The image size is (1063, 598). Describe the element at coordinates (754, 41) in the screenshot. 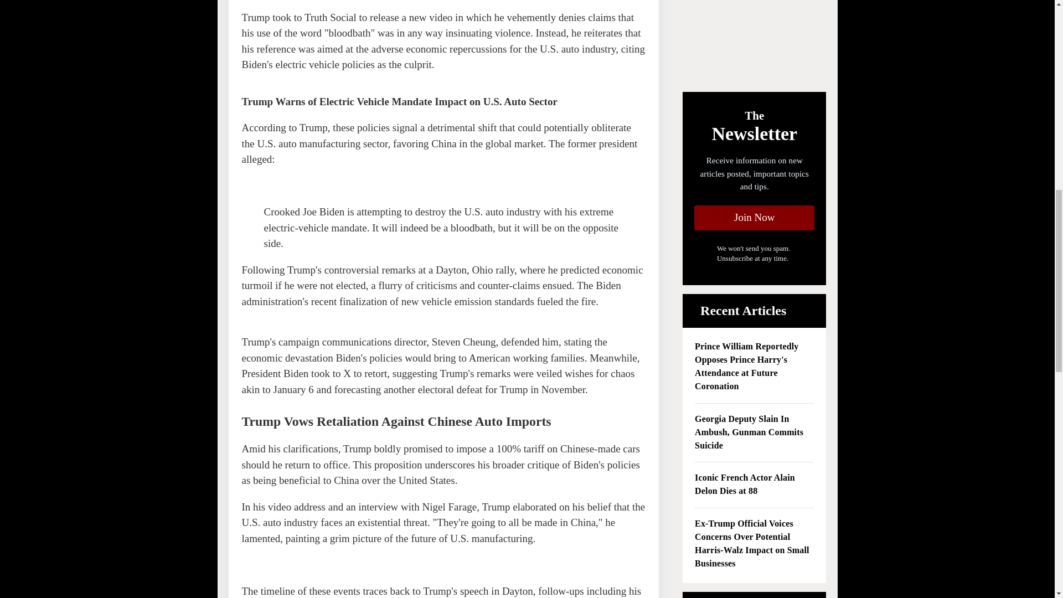

I see `Advertisement` at that location.